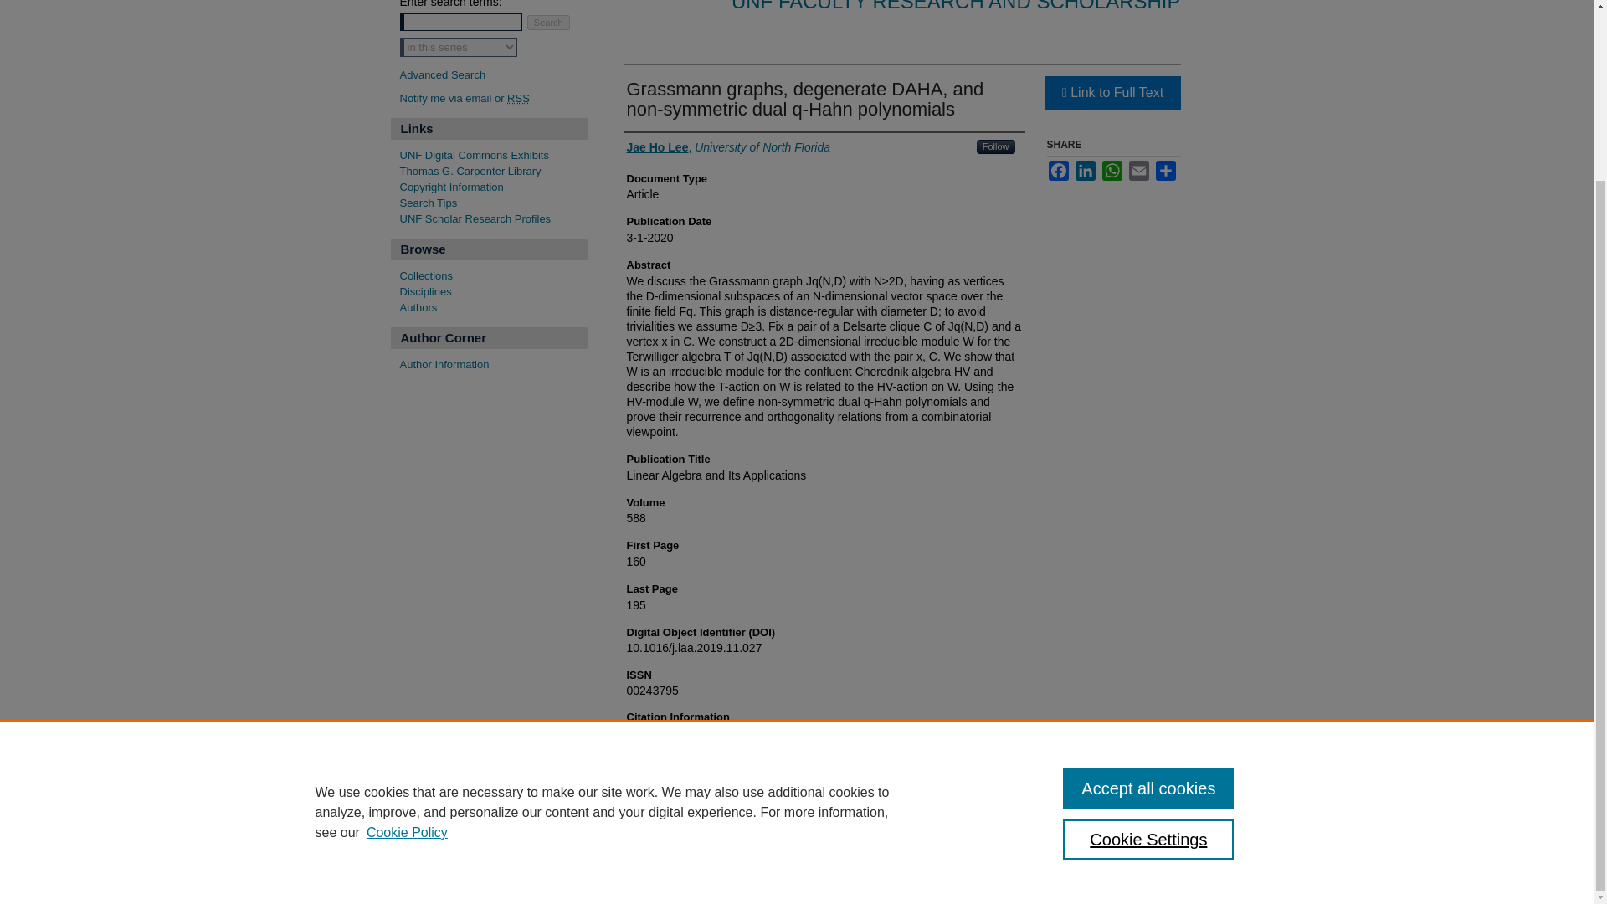 The height and width of the screenshot is (904, 1607). Describe the element at coordinates (956, 7) in the screenshot. I see `UNF FACULTY RESEARCH AND SCHOLARSHIP` at that location.